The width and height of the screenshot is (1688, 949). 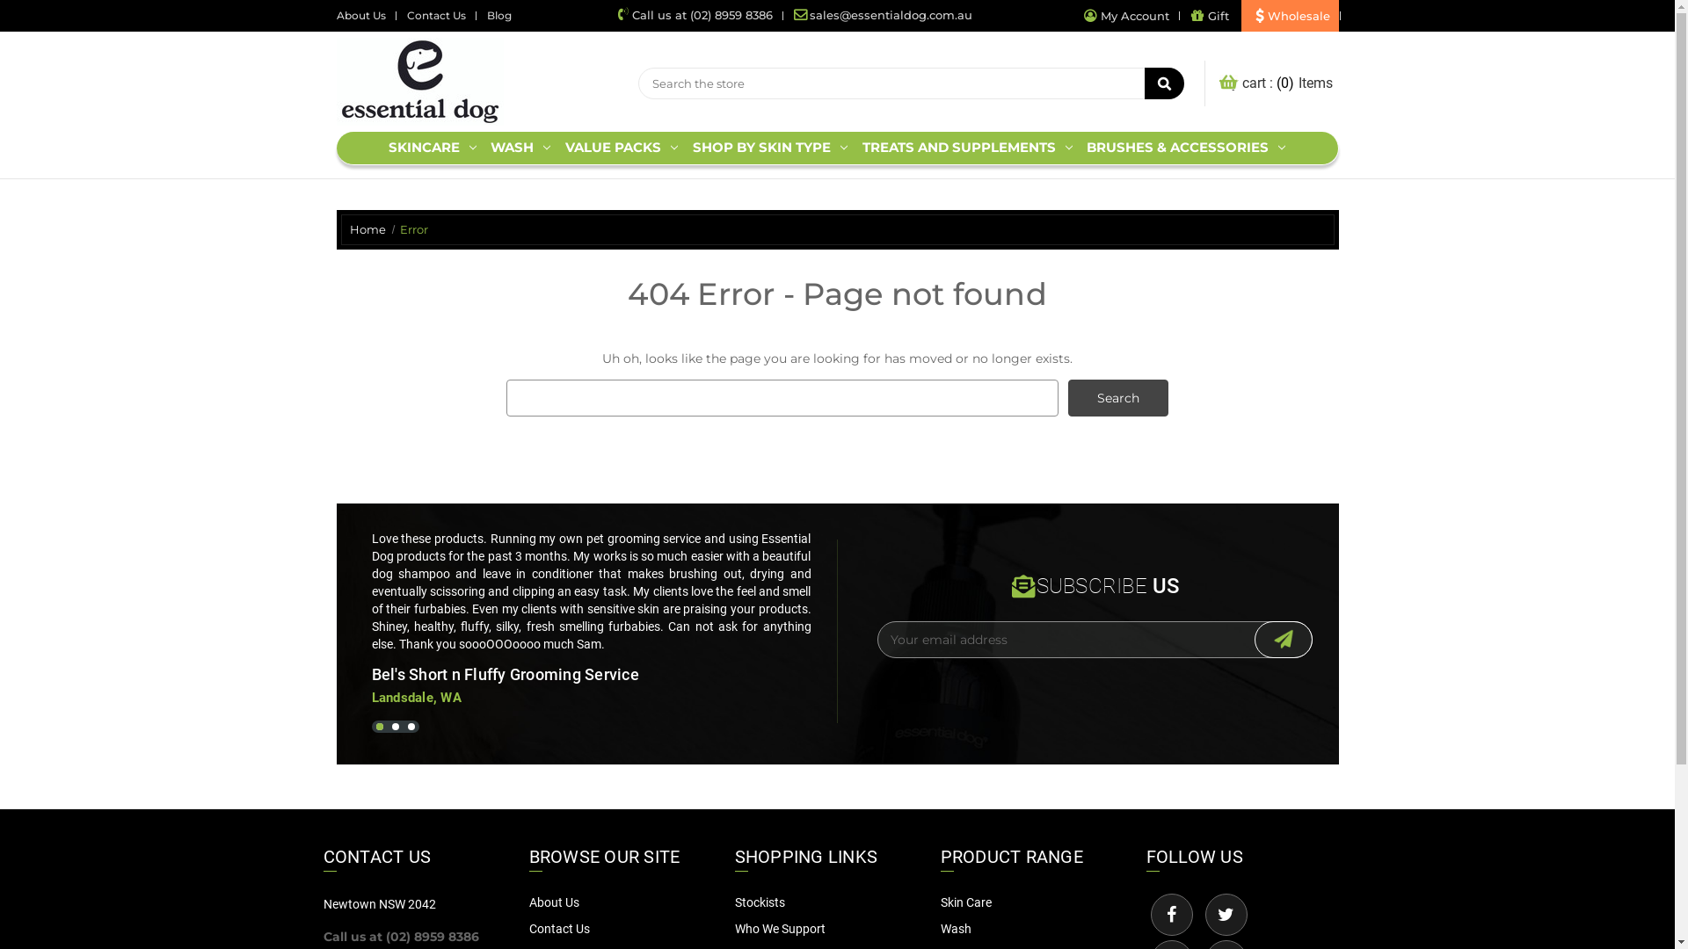 What do you see at coordinates (883, 15) in the screenshot?
I see `sales@essentialdog.com.au` at bounding box center [883, 15].